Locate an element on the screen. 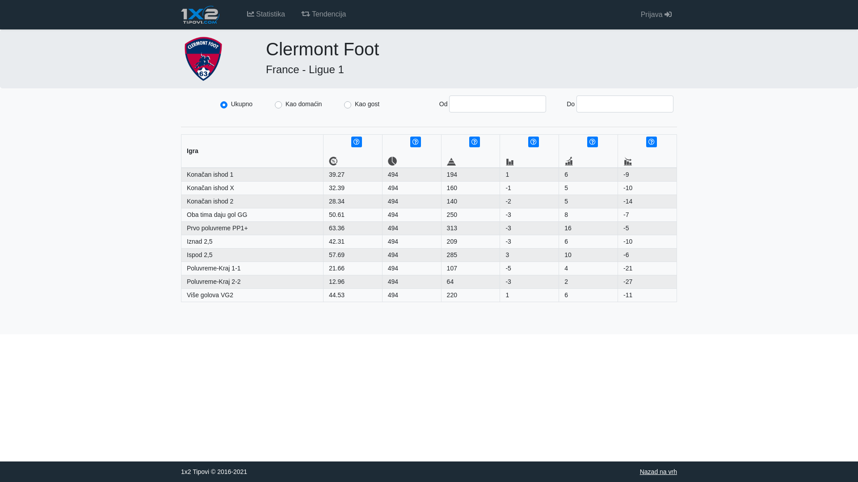  Prijava is located at coordinates (656, 14).